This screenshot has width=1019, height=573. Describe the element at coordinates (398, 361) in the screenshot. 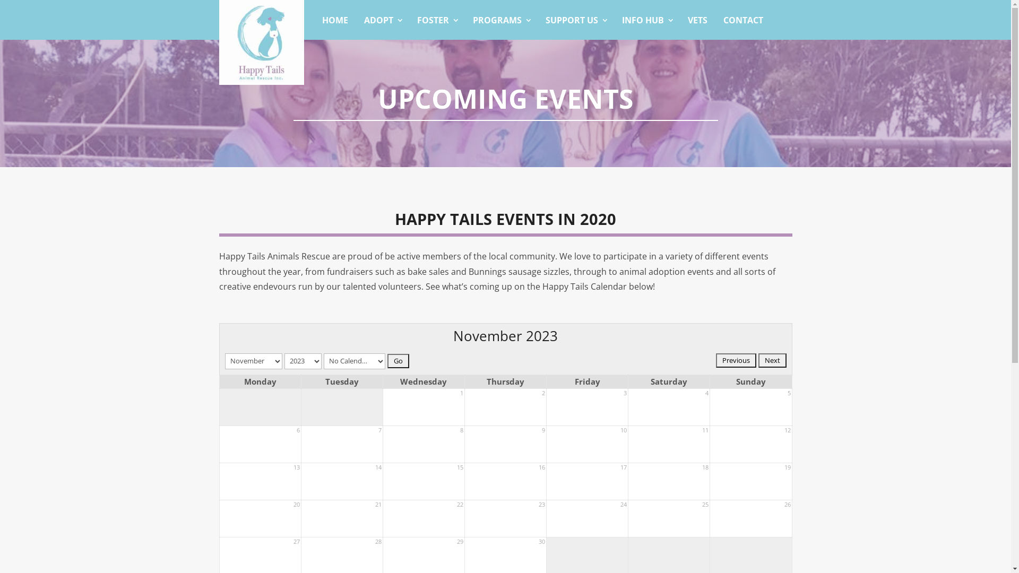

I see `Go` at that location.